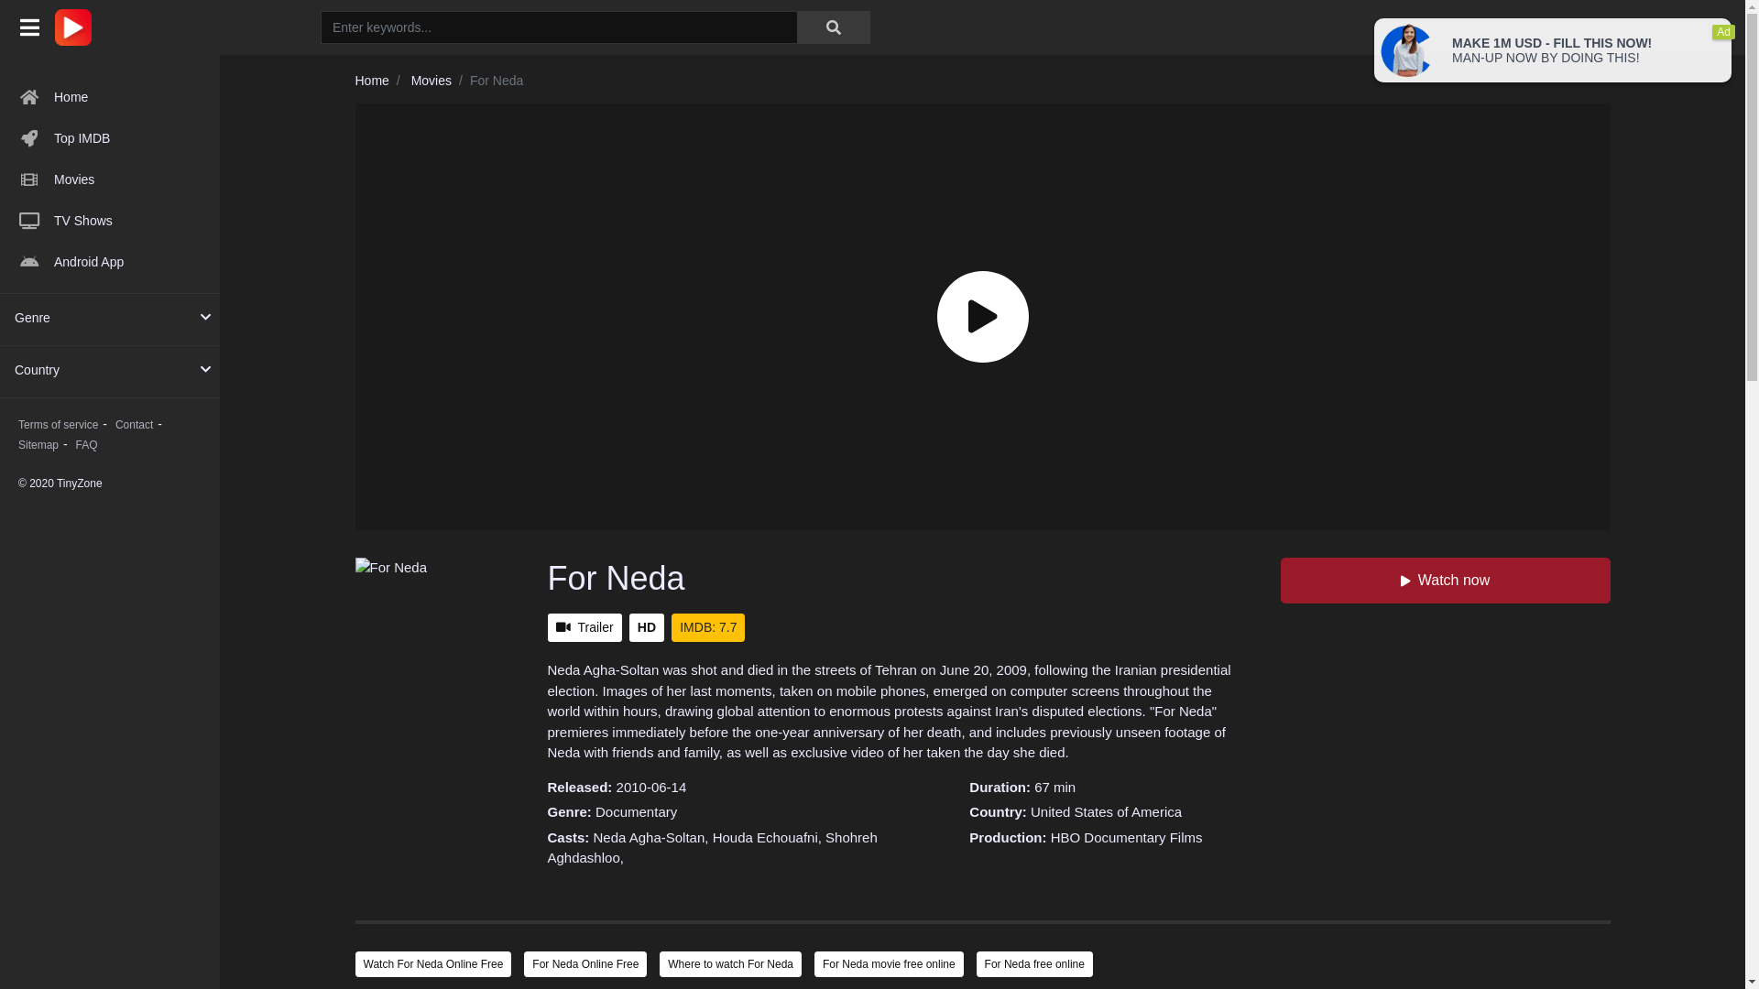  What do you see at coordinates (78, 27) in the screenshot?
I see `TinyZone` at bounding box center [78, 27].